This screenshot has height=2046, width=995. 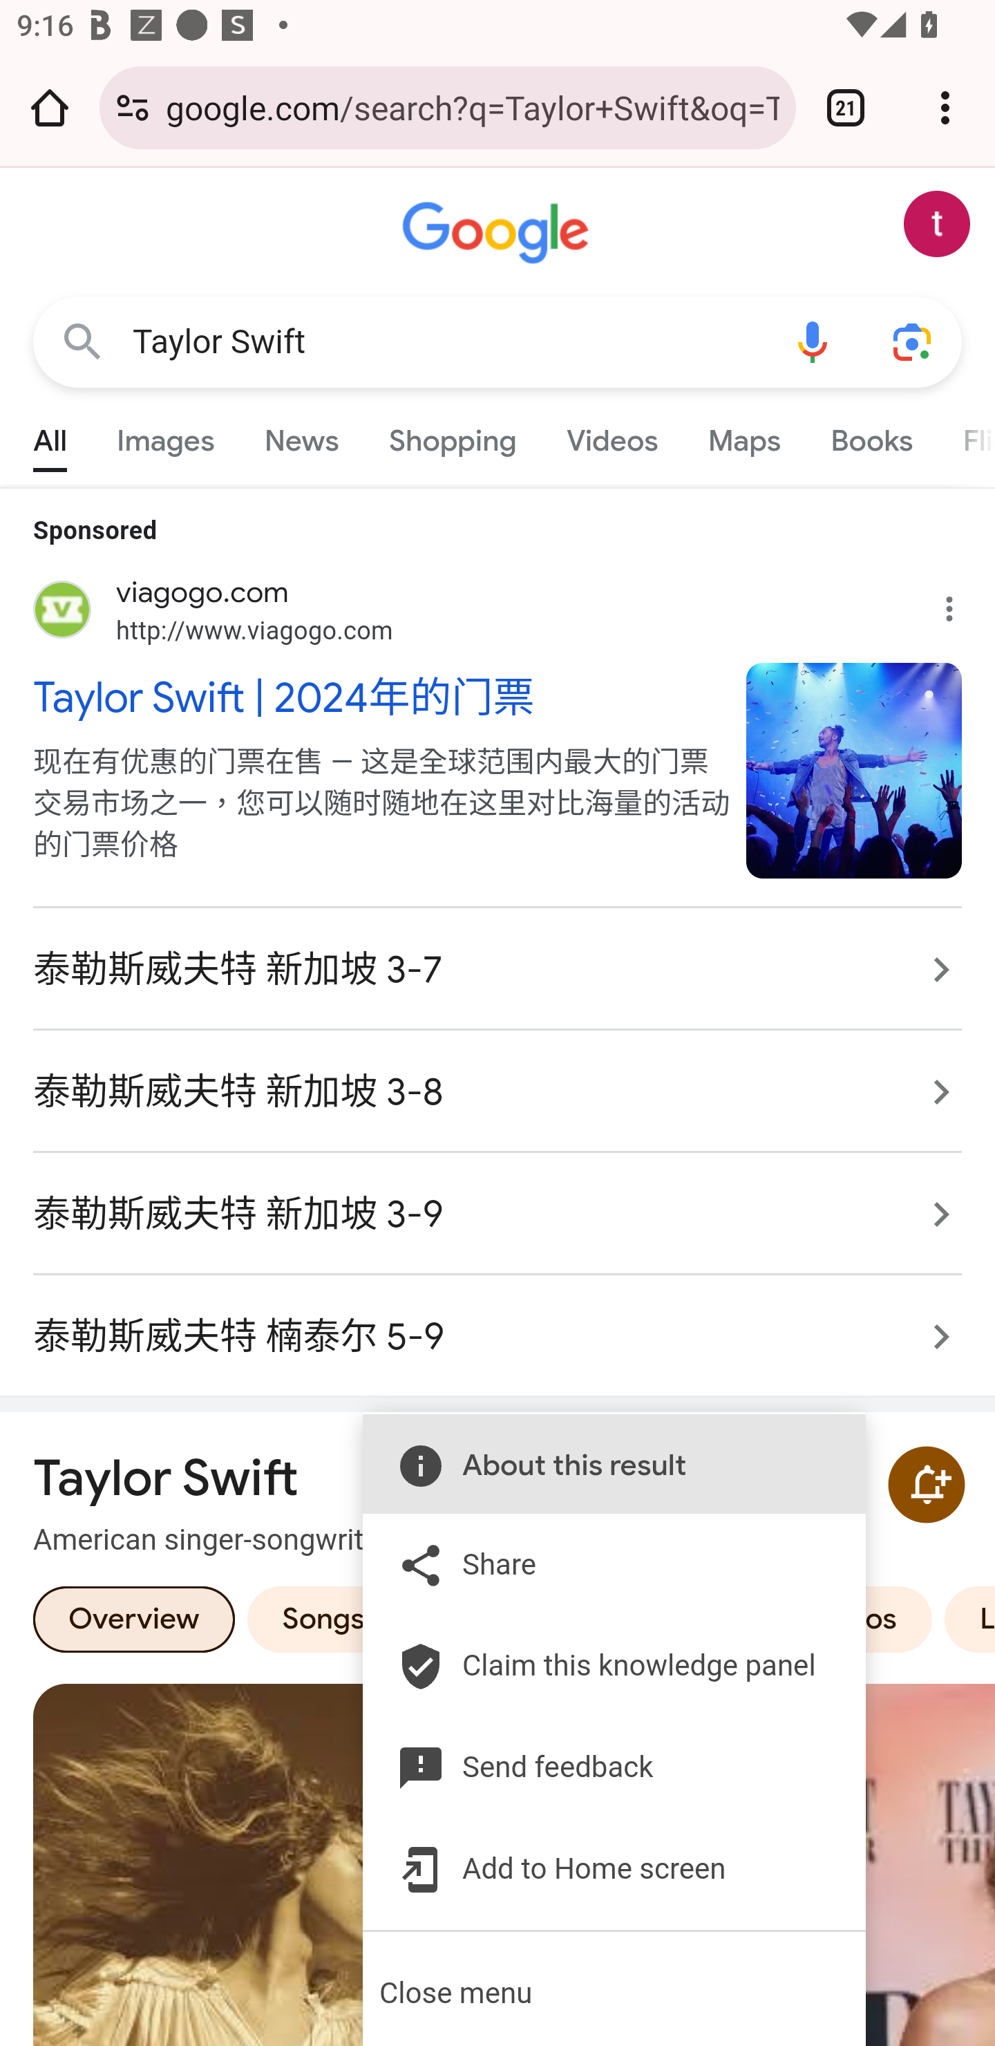 What do you see at coordinates (912, 343) in the screenshot?
I see `Search using your camera or photos` at bounding box center [912, 343].